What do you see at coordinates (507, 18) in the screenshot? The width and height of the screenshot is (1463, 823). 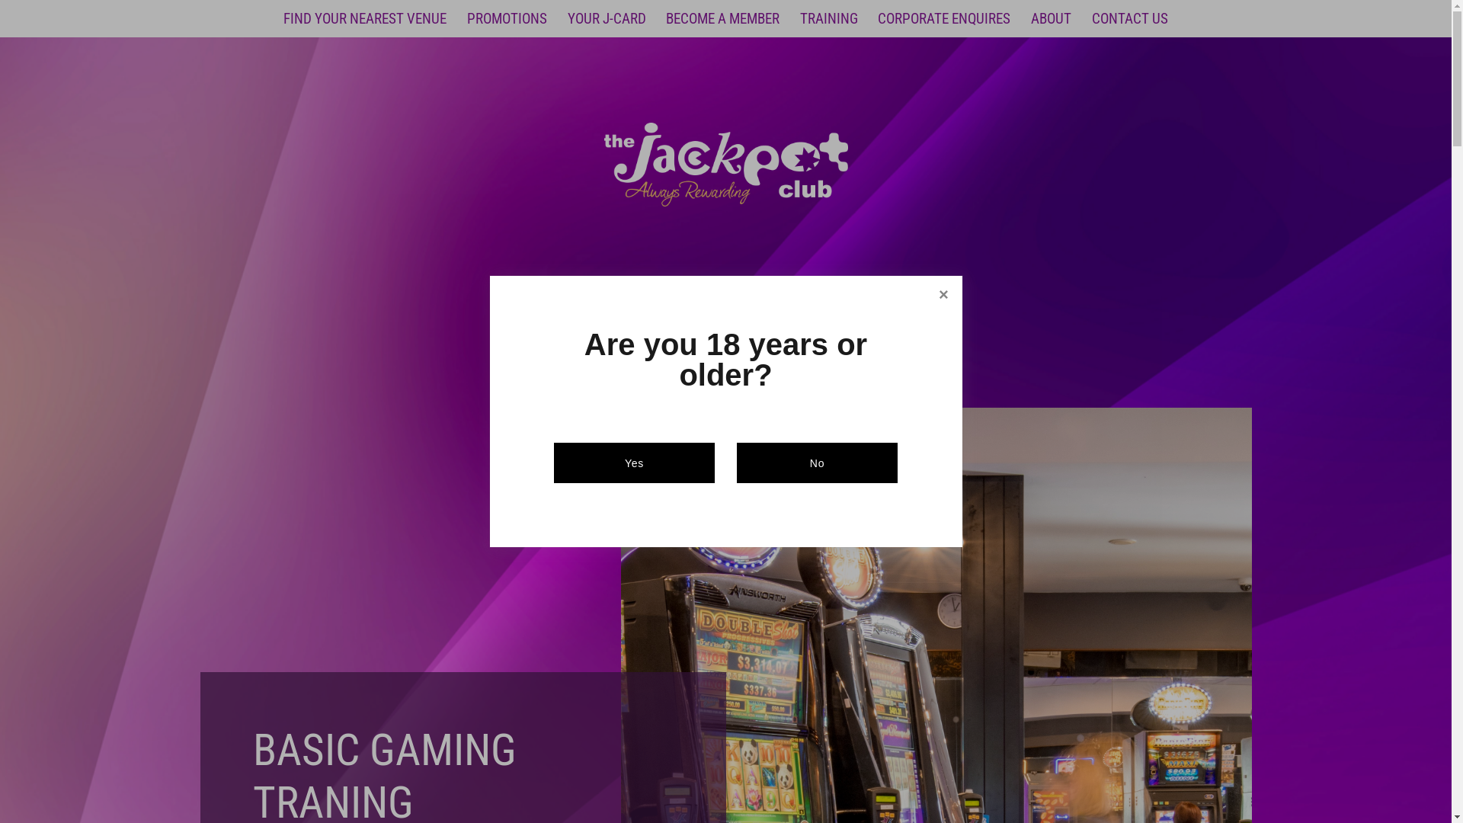 I see `PROMOTIONS` at bounding box center [507, 18].